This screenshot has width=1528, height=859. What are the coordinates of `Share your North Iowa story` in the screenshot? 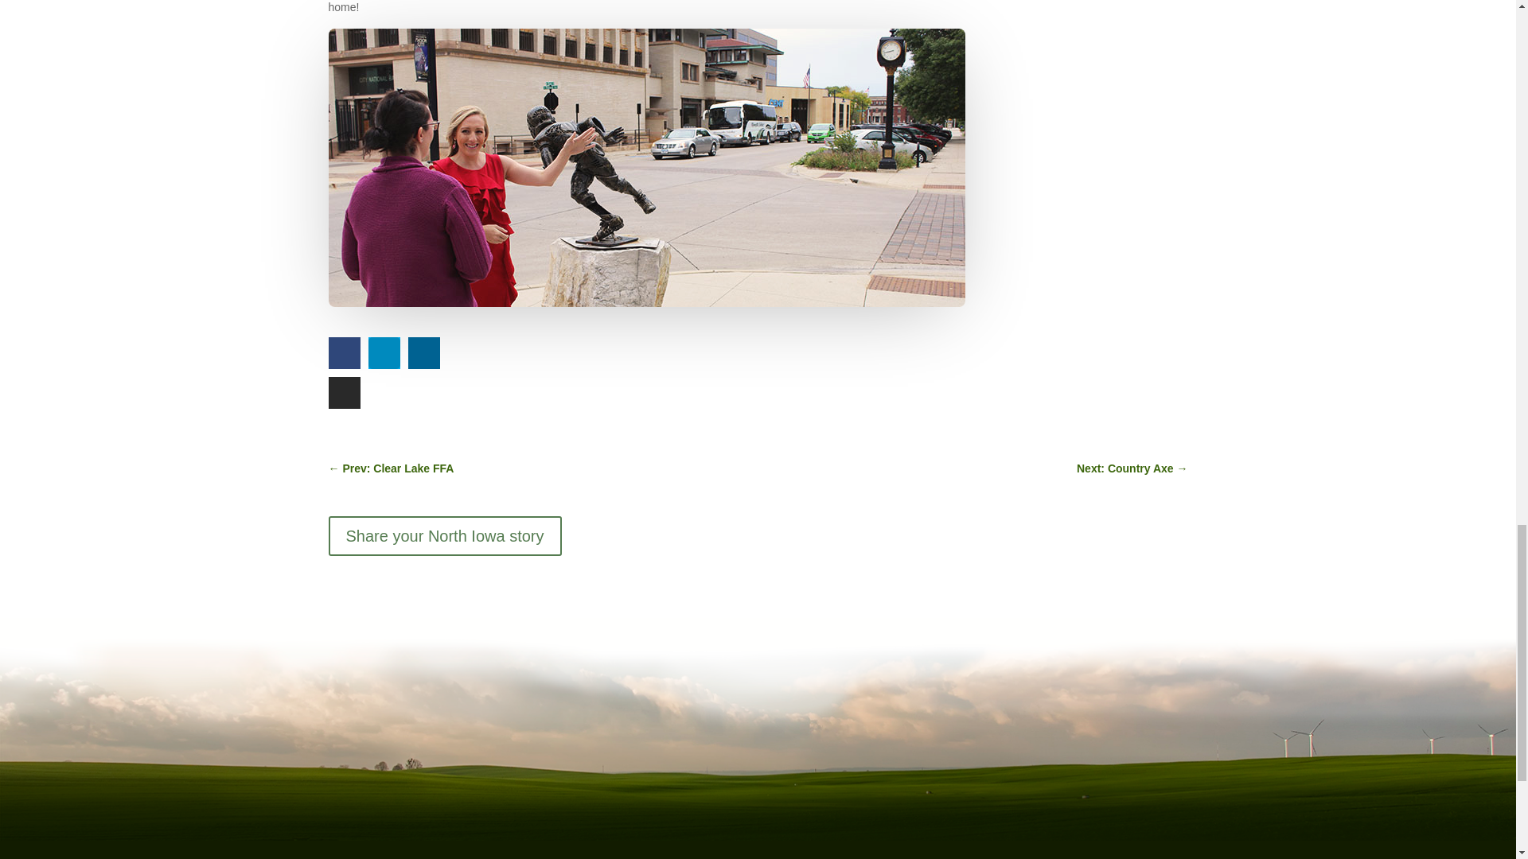 It's located at (444, 536).